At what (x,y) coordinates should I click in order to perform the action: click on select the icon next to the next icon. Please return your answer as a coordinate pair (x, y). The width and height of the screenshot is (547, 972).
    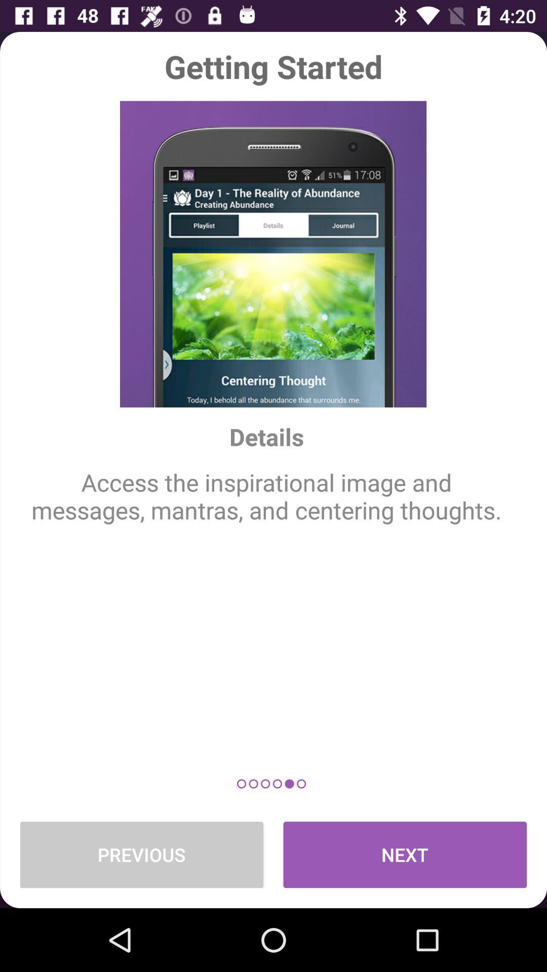
    Looking at the image, I should click on (141, 855).